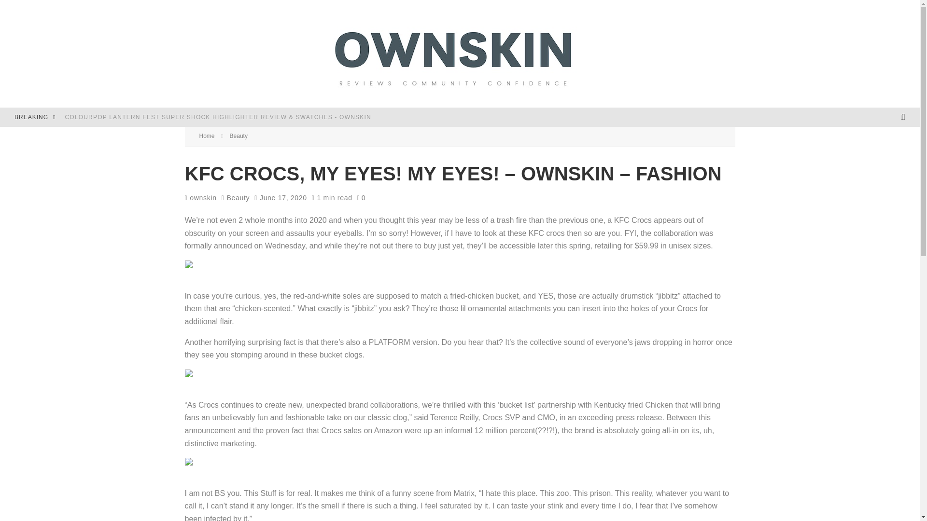 This screenshot has width=927, height=521. What do you see at coordinates (239, 136) in the screenshot?
I see `Beauty` at bounding box center [239, 136].